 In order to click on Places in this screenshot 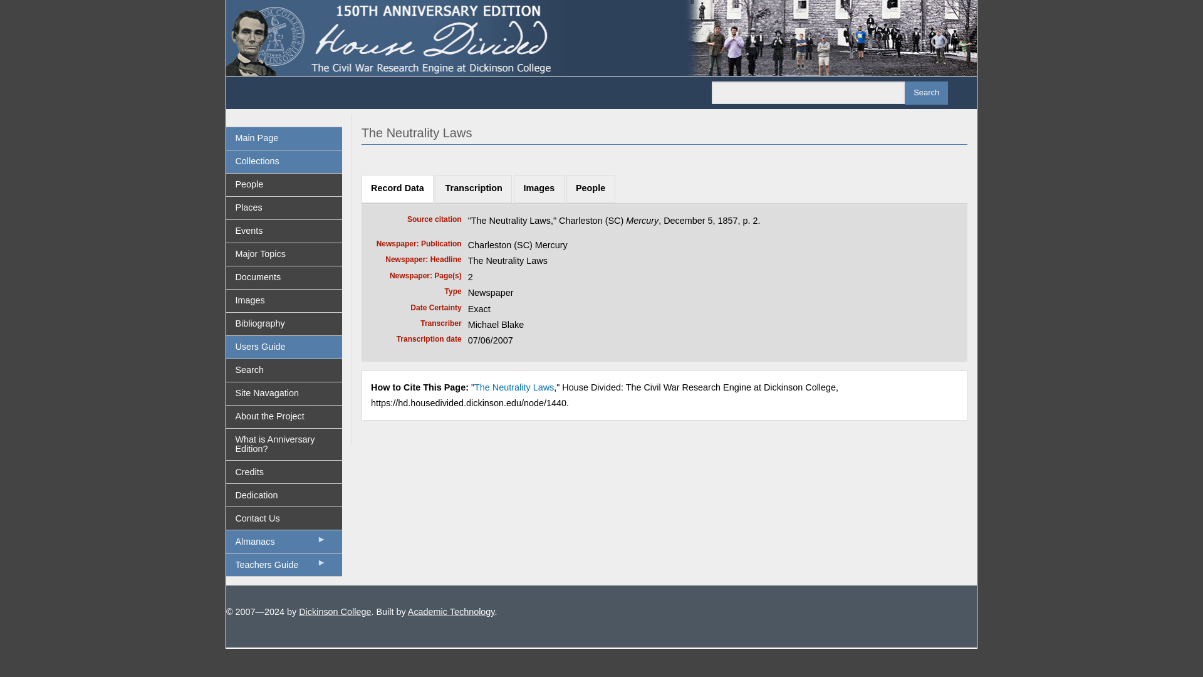, I will do `click(283, 208)`.